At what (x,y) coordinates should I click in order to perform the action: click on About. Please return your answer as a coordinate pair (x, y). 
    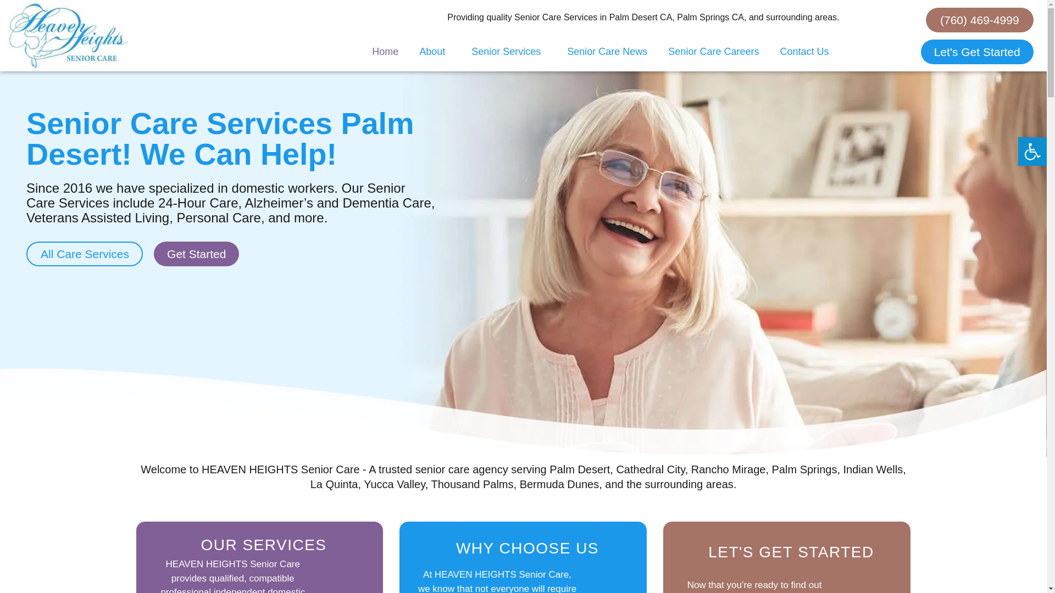
    Looking at the image, I should click on (435, 51).